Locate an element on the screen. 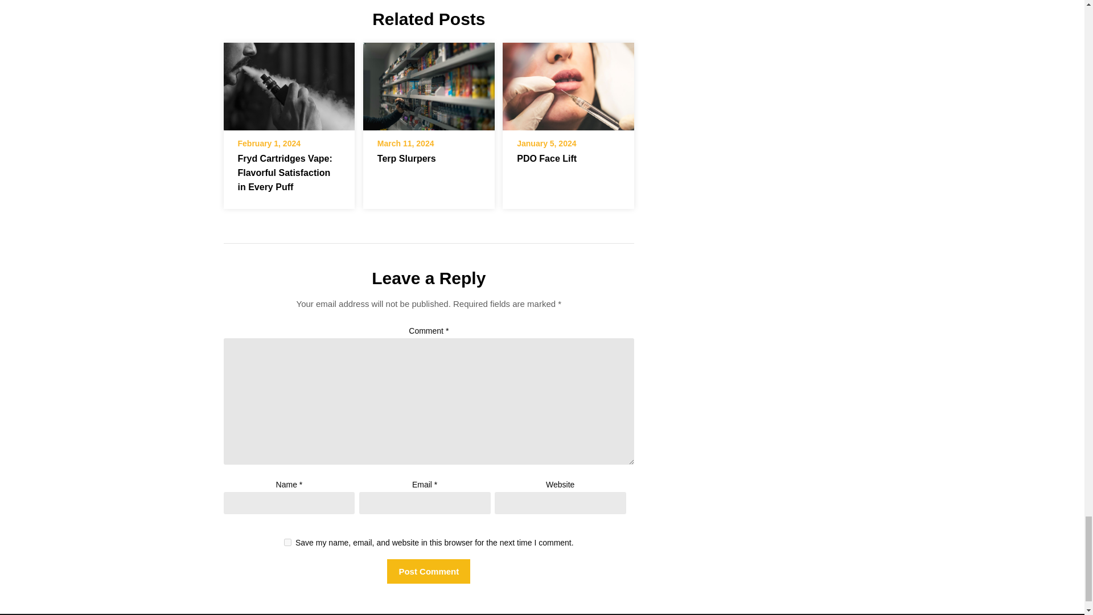 The image size is (1093, 615). Fryd Cartridges Vape: Flavorful Satisfaction in Every Puff is located at coordinates (288, 83).